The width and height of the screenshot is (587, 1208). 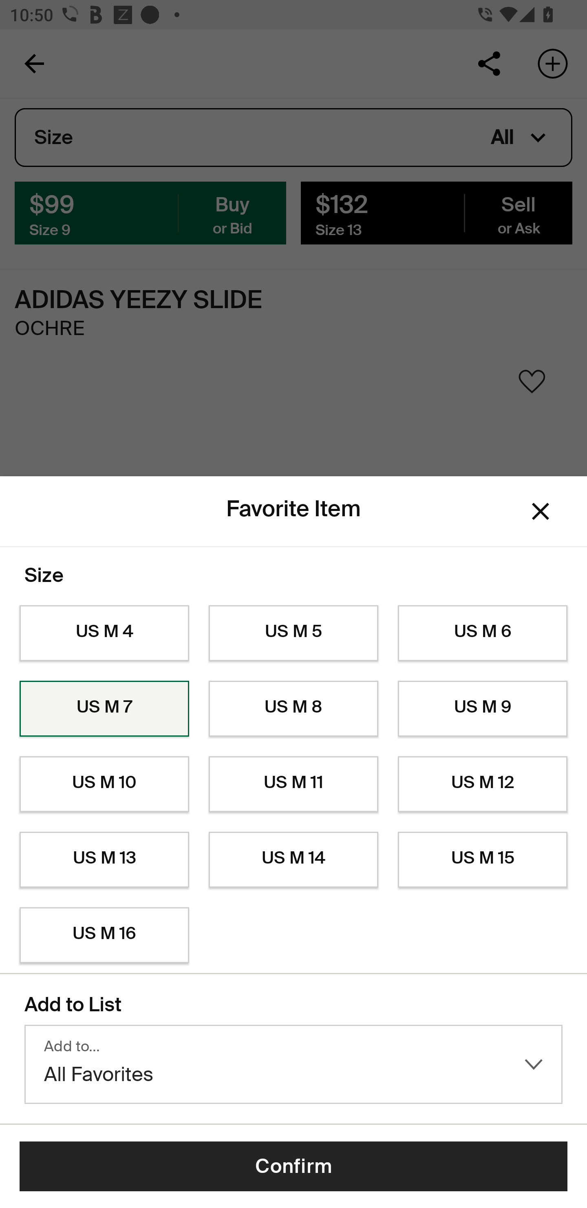 I want to click on US M 5, so click(x=293, y=633).